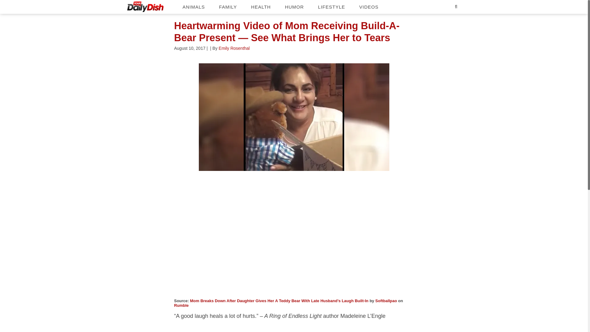 The width and height of the screenshot is (590, 332). I want to click on Posts by Emily Rosenthal, so click(234, 48).